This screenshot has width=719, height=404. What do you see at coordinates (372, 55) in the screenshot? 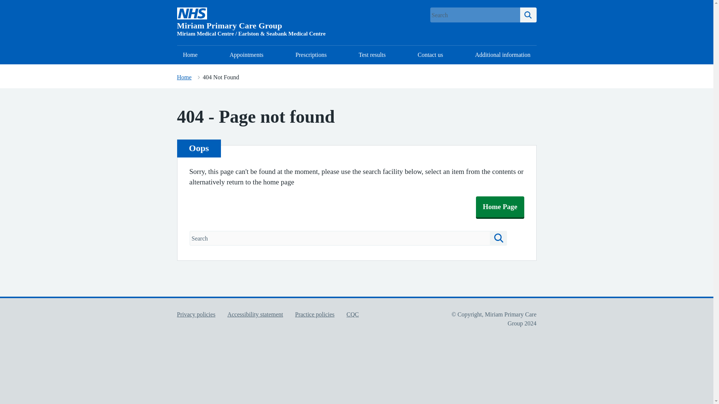
I see `Test results` at bounding box center [372, 55].